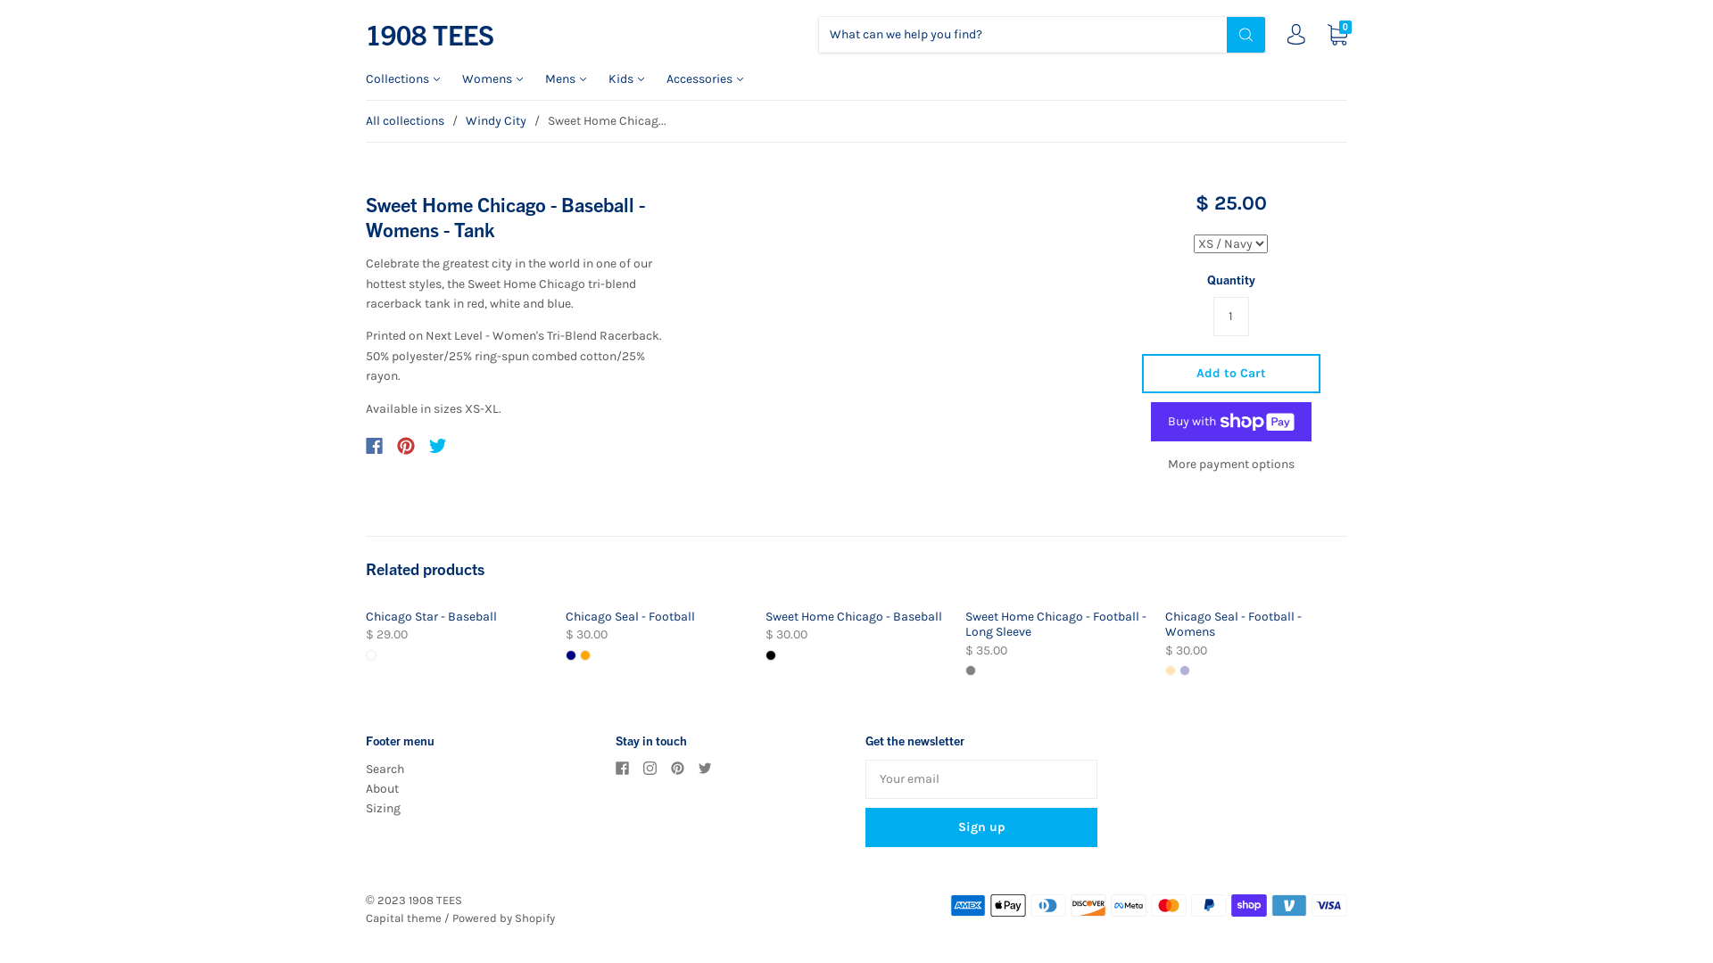 The width and height of the screenshot is (1713, 963). What do you see at coordinates (503, 78) in the screenshot?
I see `Womens` at bounding box center [503, 78].